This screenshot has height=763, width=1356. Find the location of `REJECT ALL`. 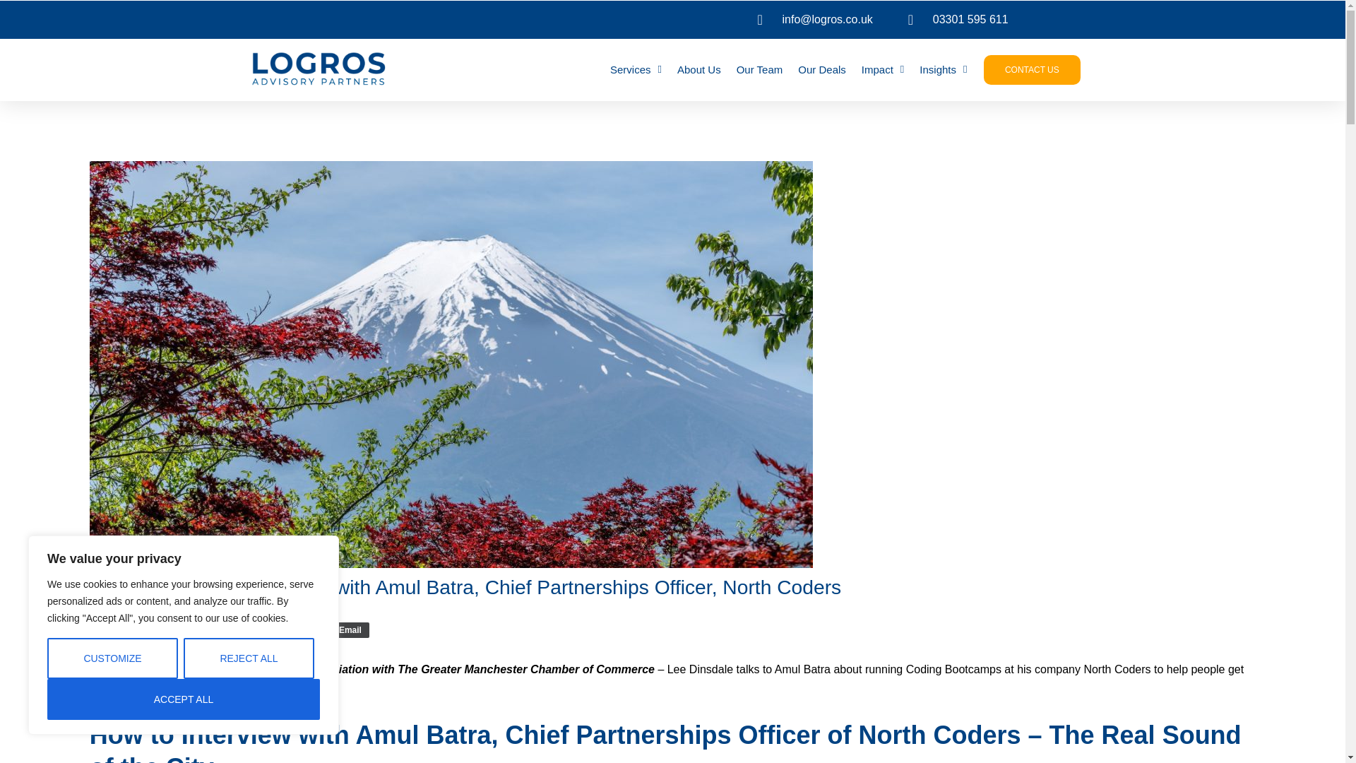

REJECT ALL is located at coordinates (249, 658).